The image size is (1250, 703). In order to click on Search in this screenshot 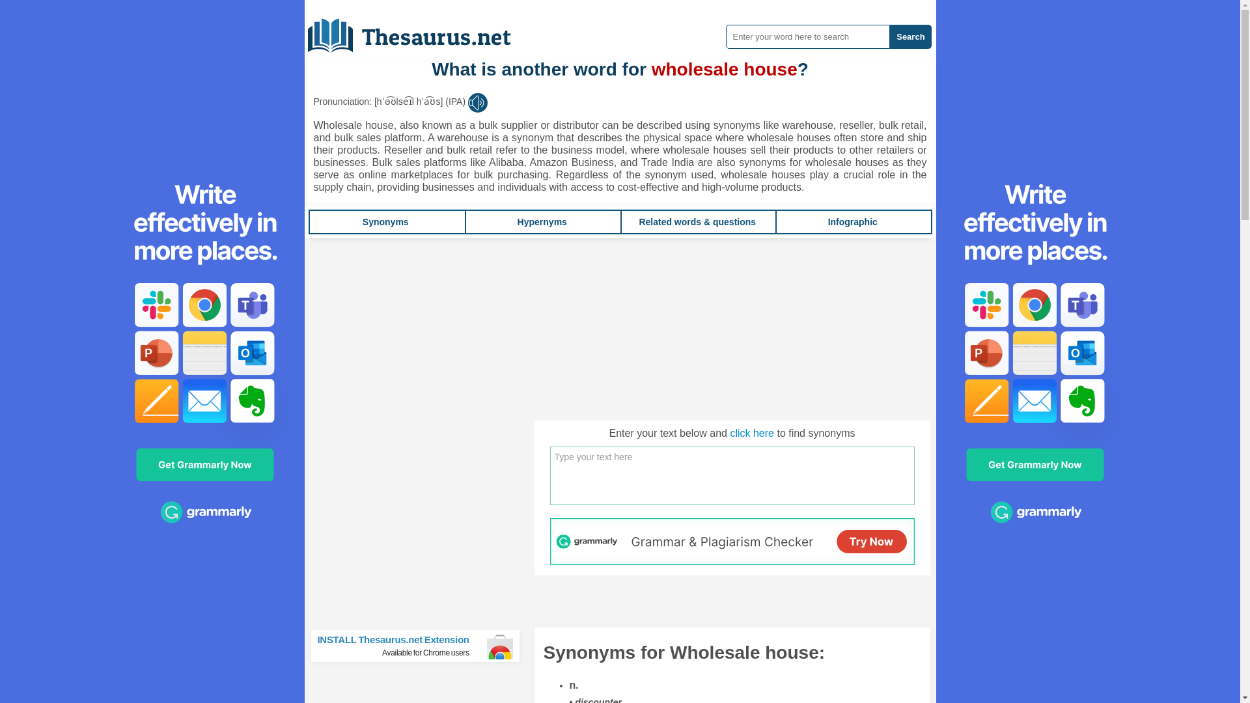, I will do `click(910, 36)`.